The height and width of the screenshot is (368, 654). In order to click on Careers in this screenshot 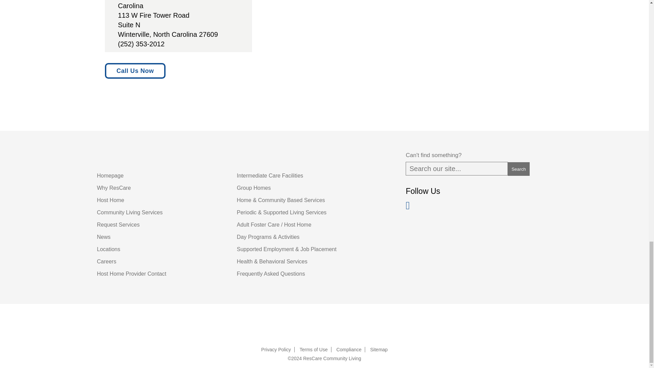, I will do `click(106, 262)`.